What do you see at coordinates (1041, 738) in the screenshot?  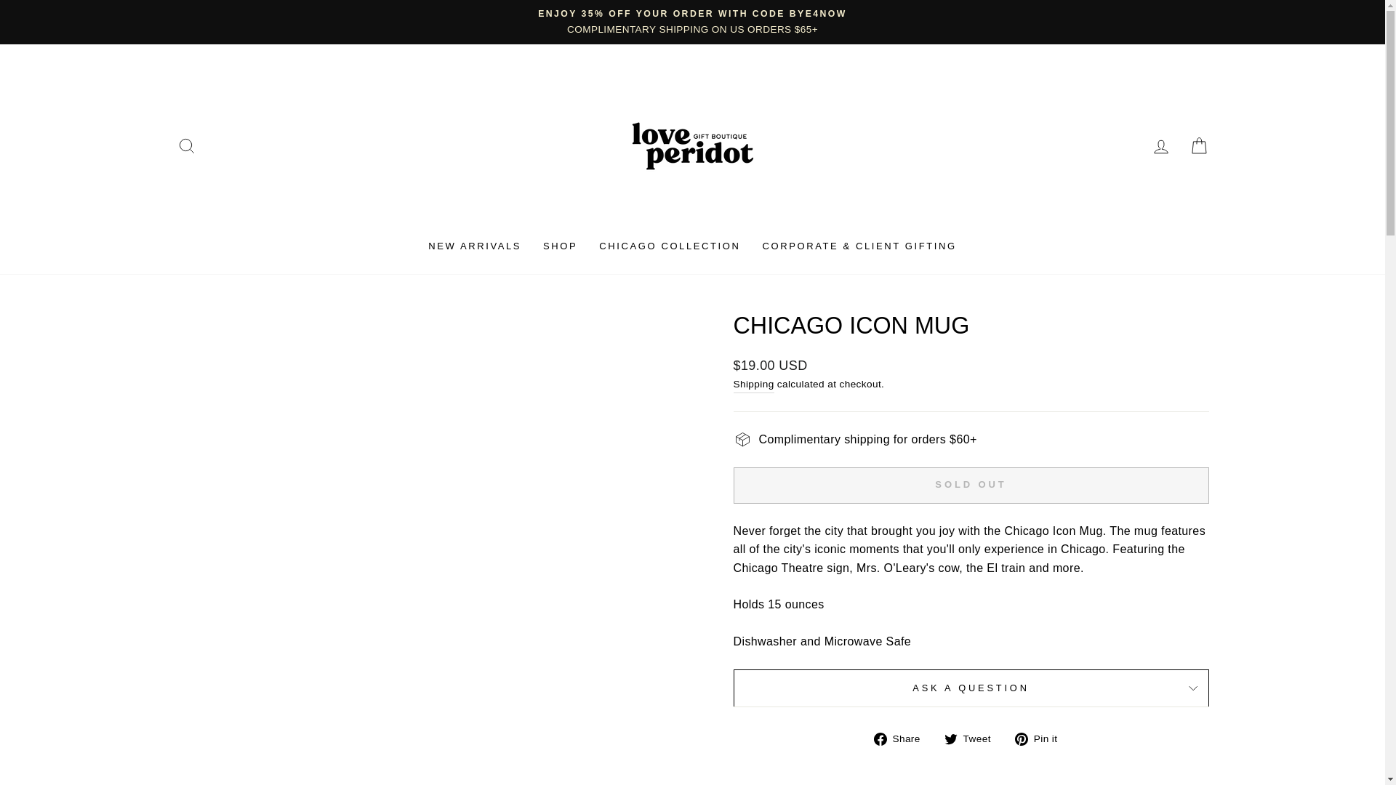 I see `Pin on Pinterest` at bounding box center [1041, 738].